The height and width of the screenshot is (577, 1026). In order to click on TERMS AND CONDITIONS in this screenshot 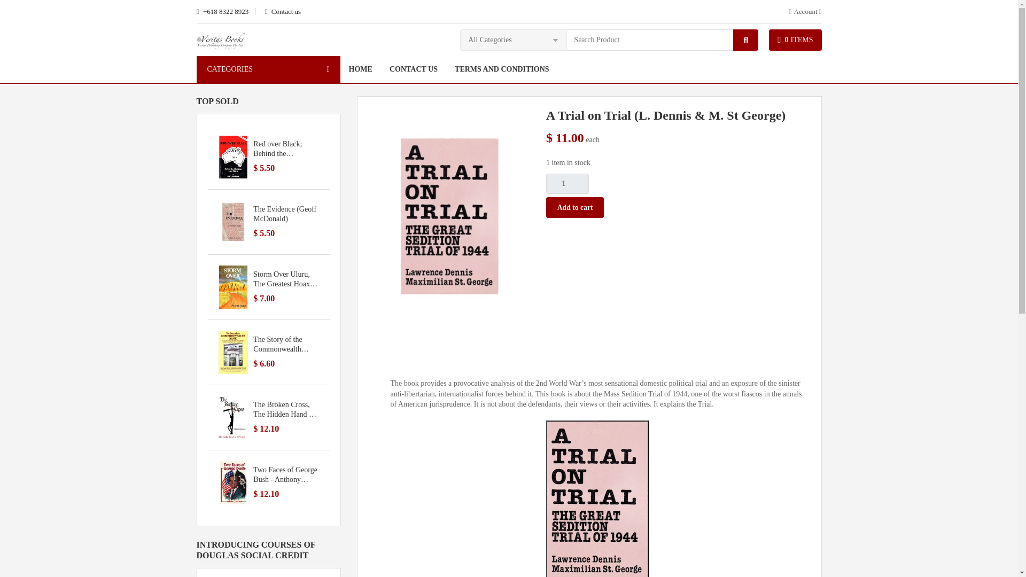, I will do `click(502, 69)`.